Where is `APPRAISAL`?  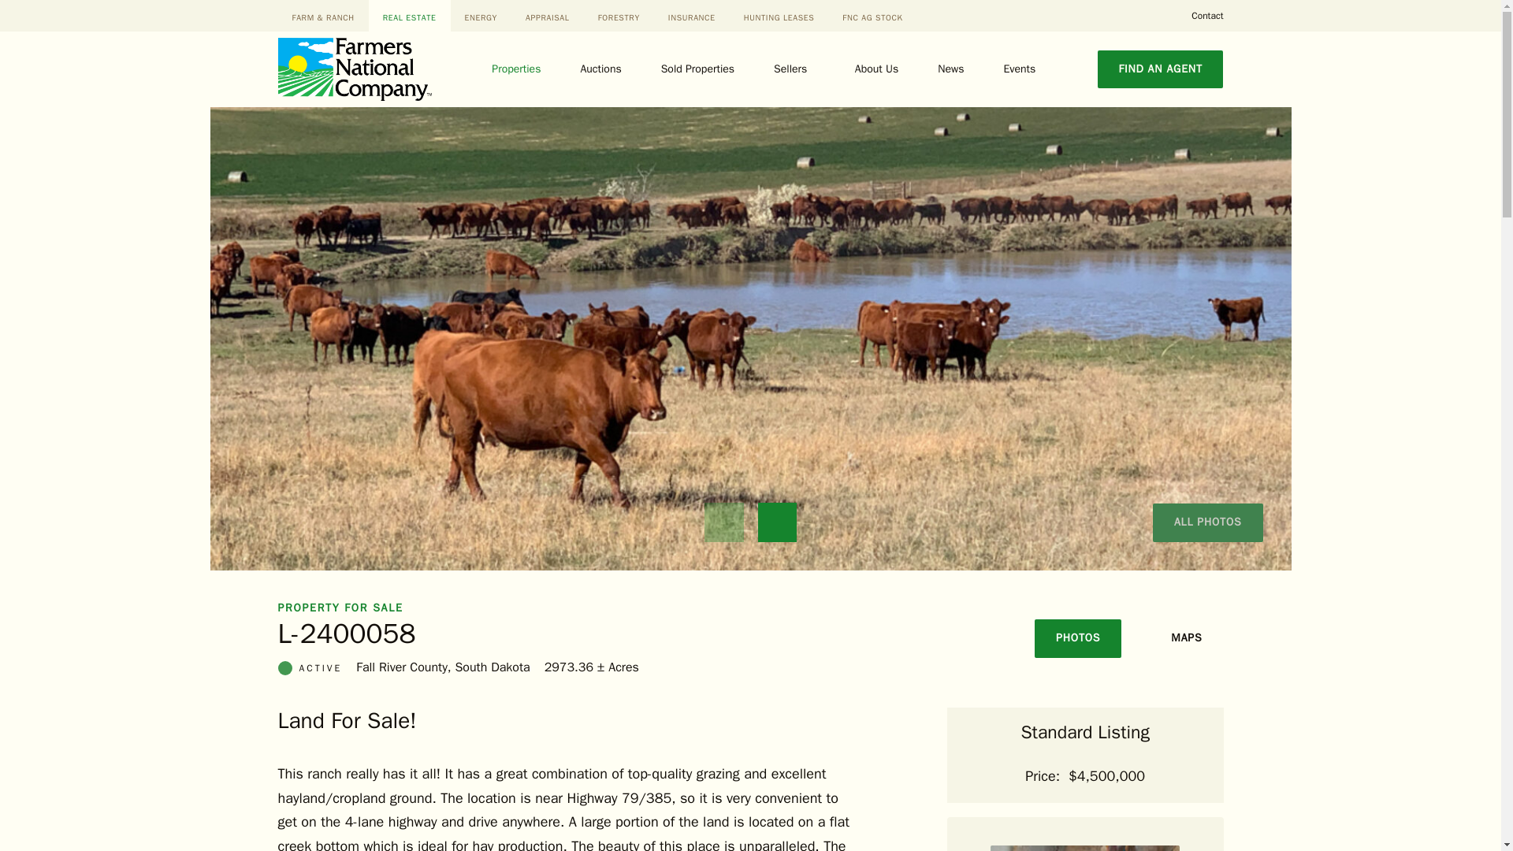
APPRAISAL is located at coordinates (547, 18).